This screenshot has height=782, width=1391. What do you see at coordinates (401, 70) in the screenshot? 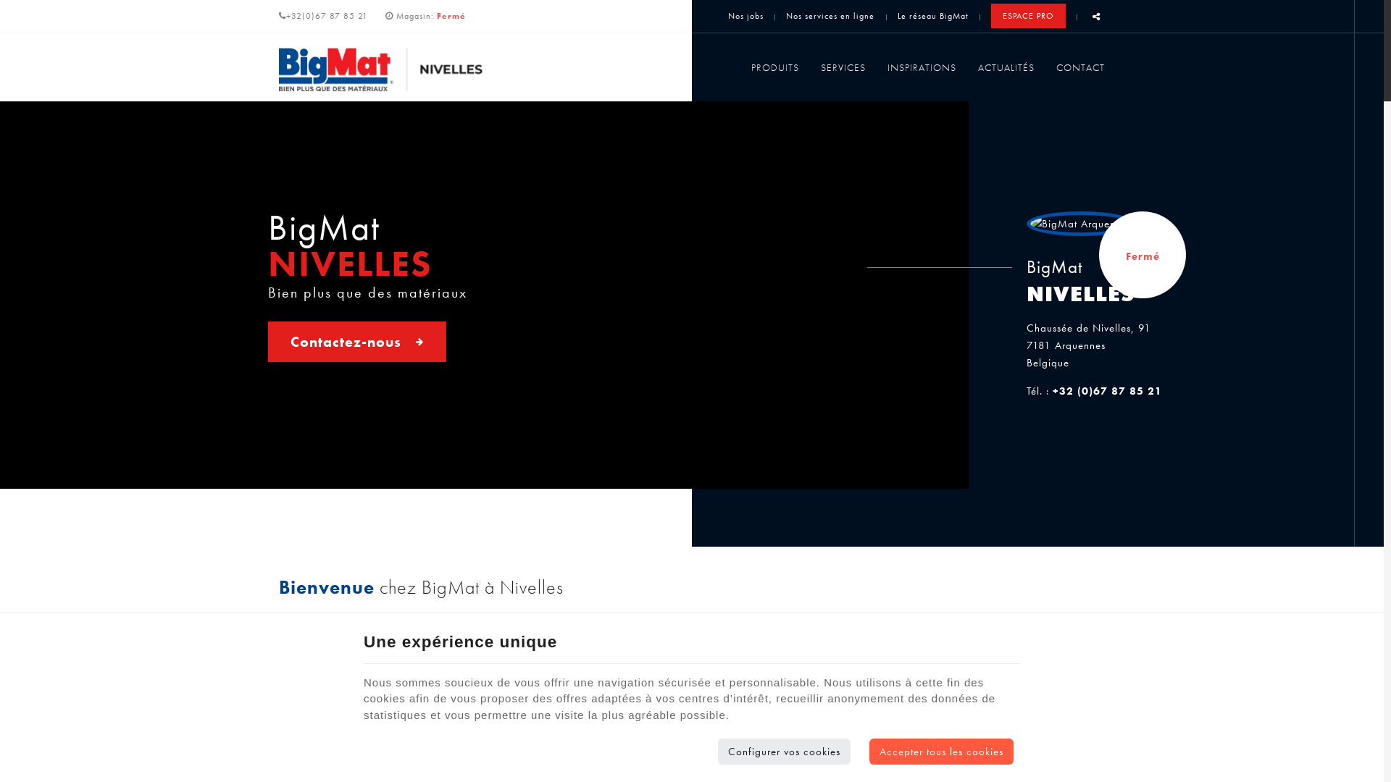
I see `BigMat Nivelles` at bounding box center [401, 70].